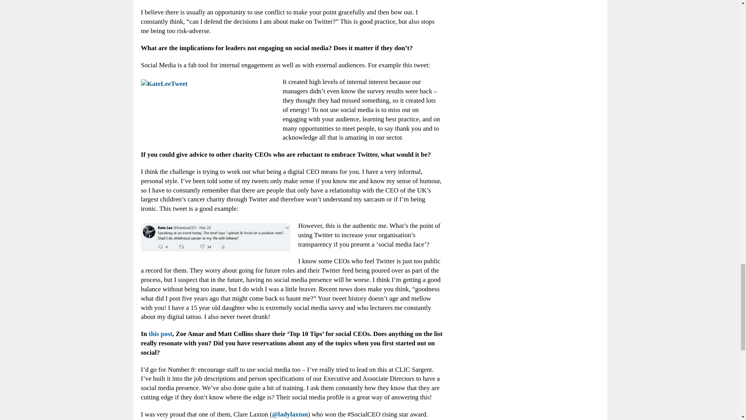 Image resolution: width=746 pixels, height=420 pixels. Describe the element at coordinates (160, 334) in the screenshot. I see `this post` at that location.